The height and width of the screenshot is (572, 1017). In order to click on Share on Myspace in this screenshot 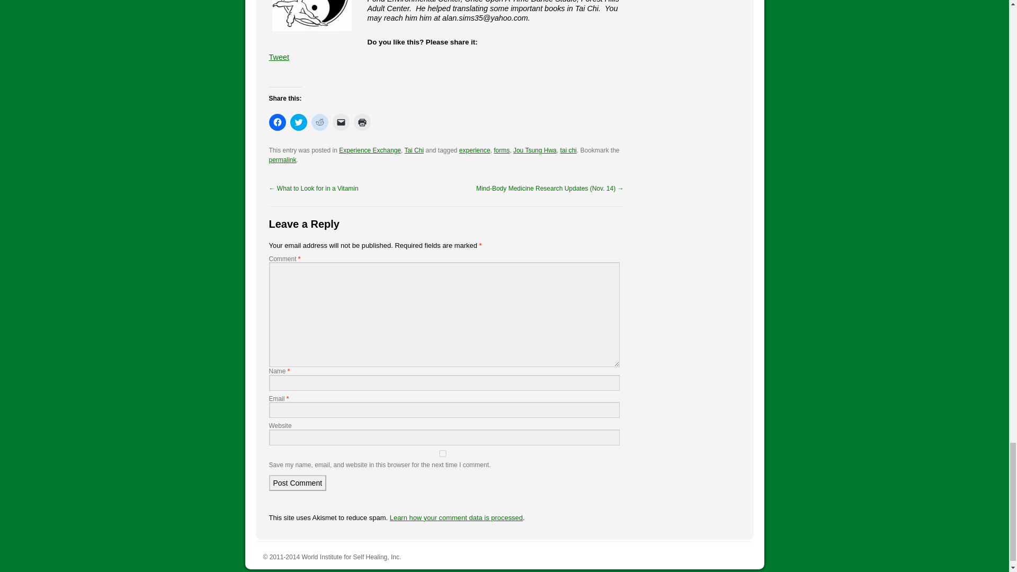, I will do `click(328, 72)`.